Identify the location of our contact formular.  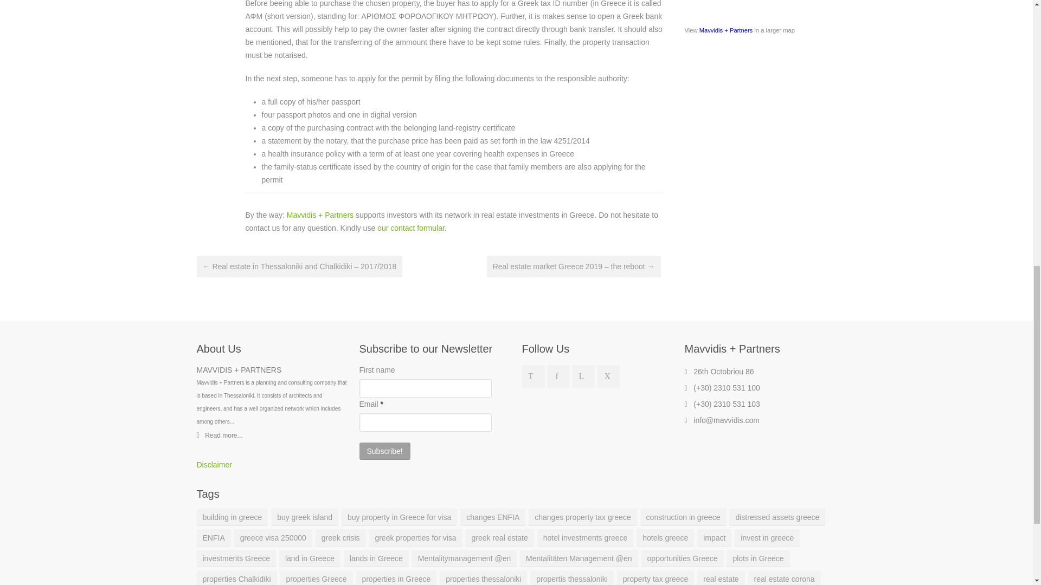
(410, 227).